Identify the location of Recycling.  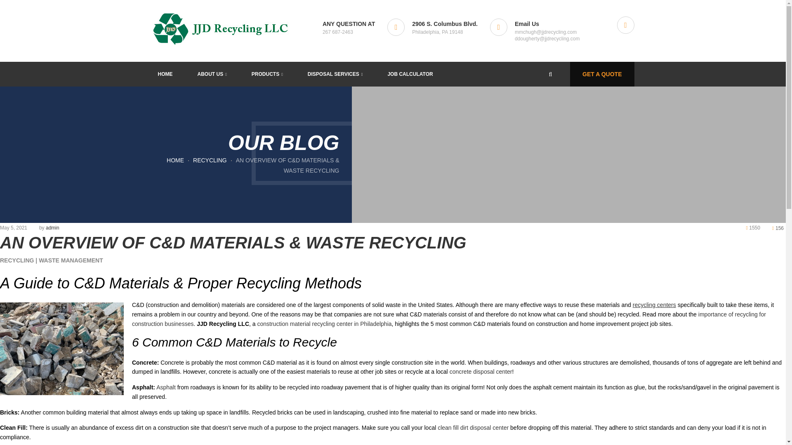
(210, 160).